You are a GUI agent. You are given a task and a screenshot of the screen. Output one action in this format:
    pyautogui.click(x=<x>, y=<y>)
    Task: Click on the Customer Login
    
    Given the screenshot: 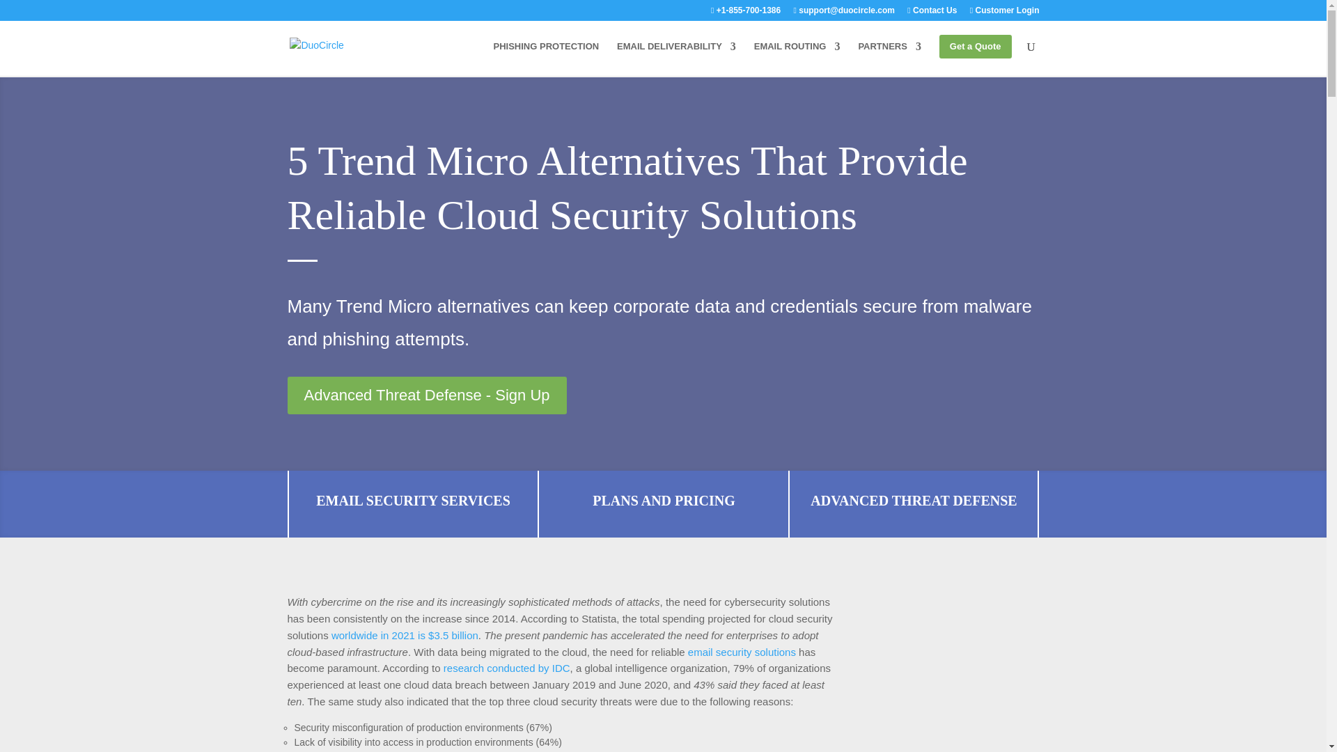 What is the action you would take?
    pyautogui.click(x=1005, y=13)
    